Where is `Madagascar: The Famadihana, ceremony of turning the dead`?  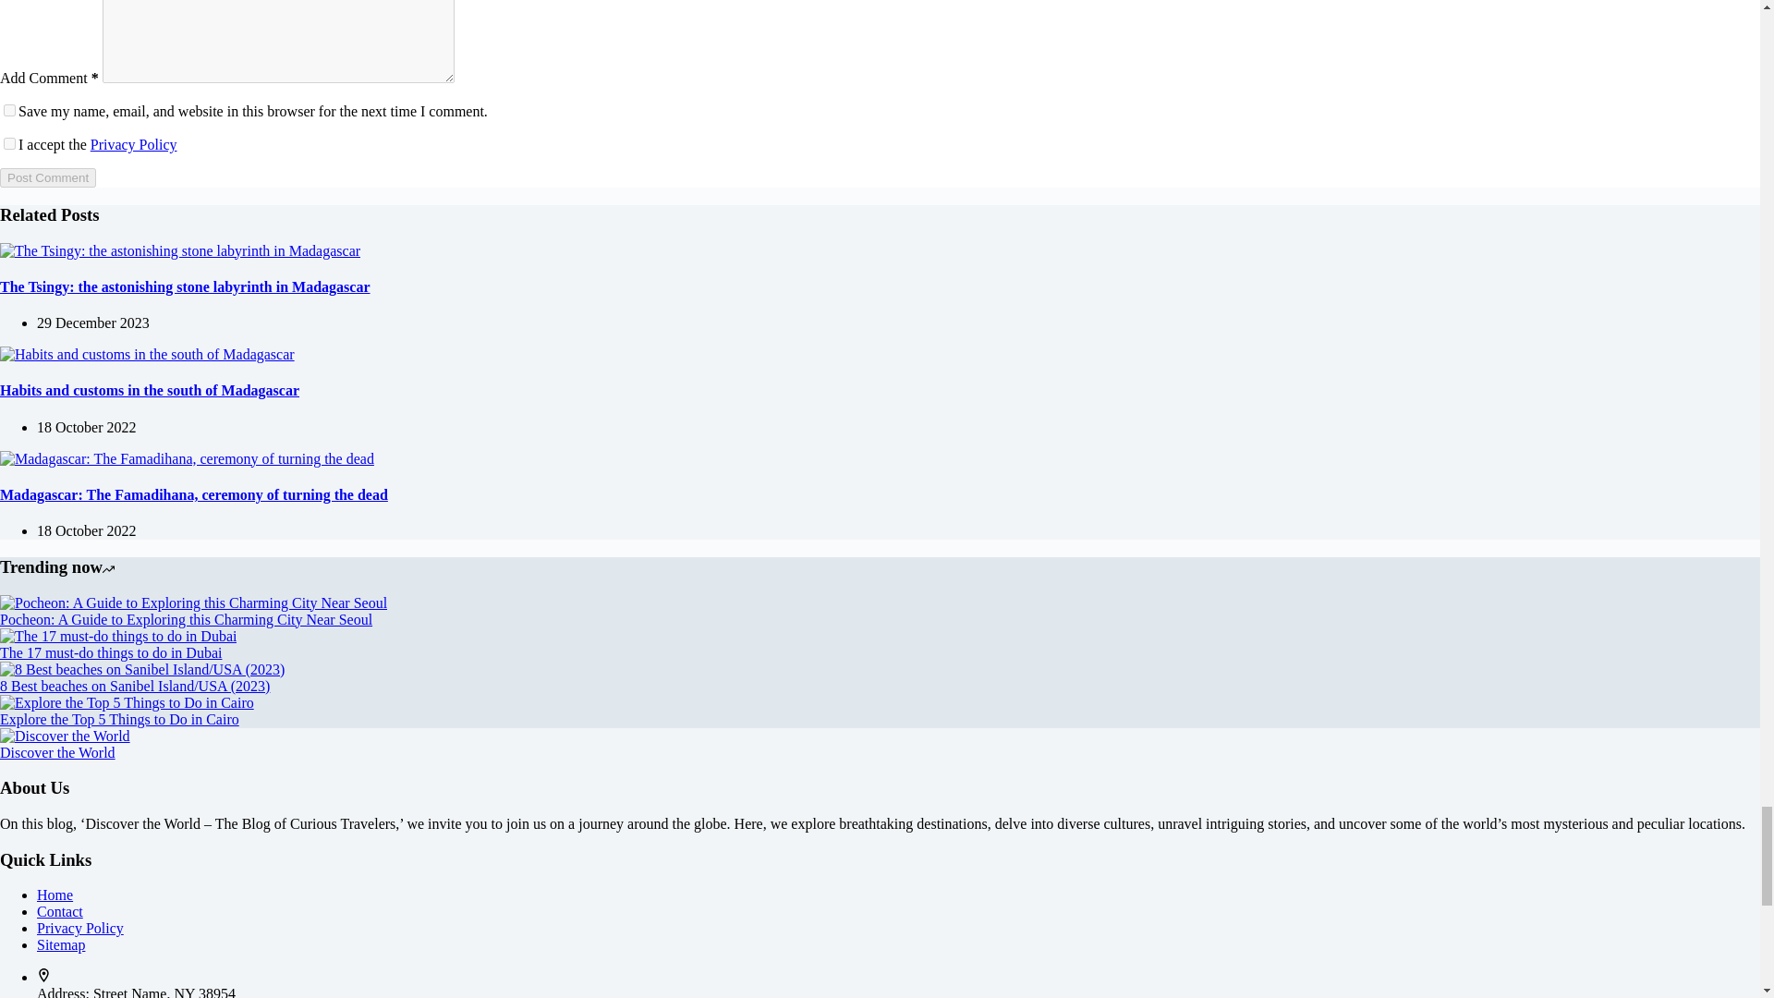 Madagascar: The Famadihana, ceremony of turning the dead is located at coordinates (187, 459).